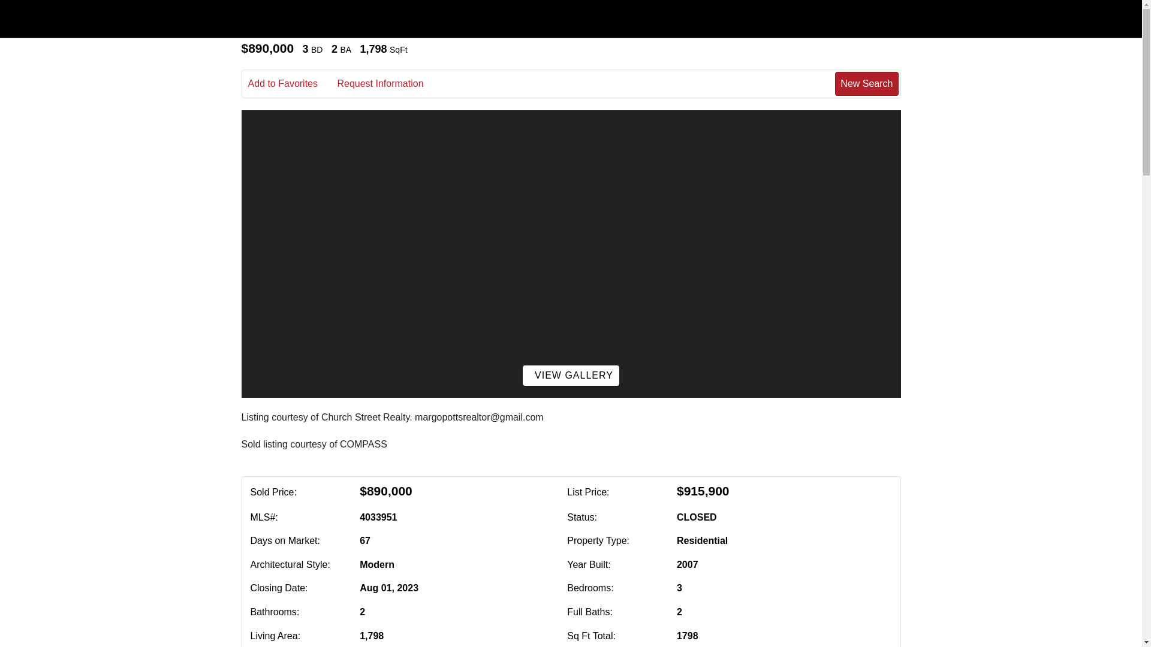  Describe the element at coordinates (388, 84) in the screenshot. I see `Request Information` at that location.